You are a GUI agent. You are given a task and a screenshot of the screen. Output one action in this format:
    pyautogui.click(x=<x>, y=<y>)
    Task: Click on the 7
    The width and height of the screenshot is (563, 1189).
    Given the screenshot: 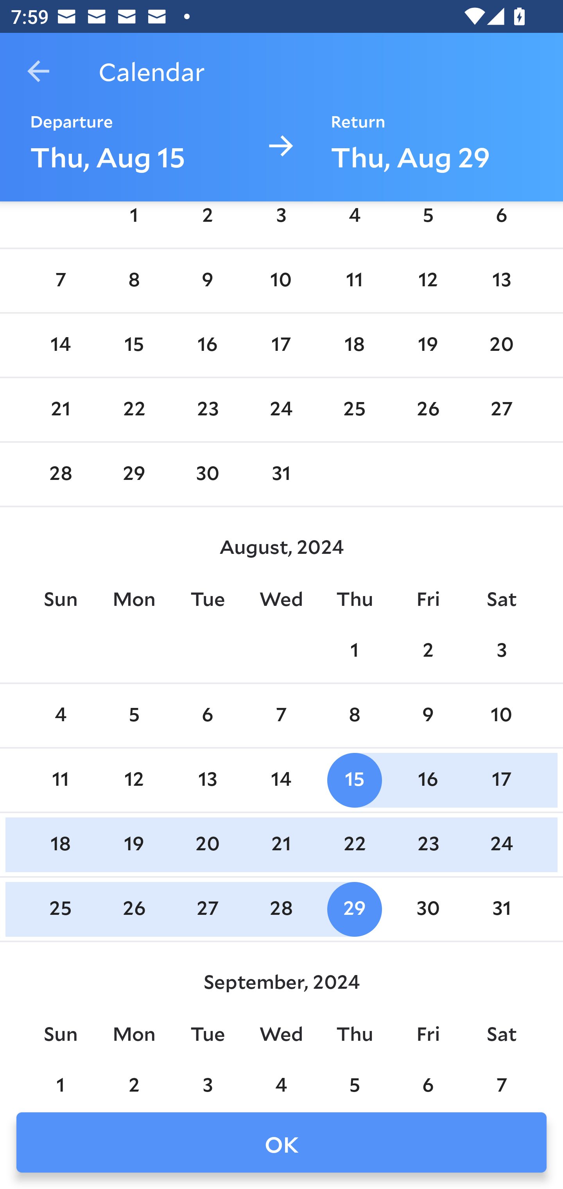 What is the action you would take?
    pyautogui.click(x=60, y=280)
    